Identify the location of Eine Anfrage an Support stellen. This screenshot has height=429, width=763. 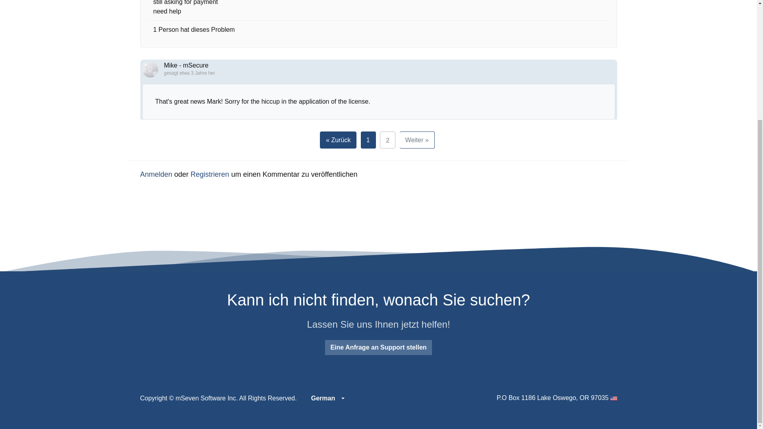
(378, 348).